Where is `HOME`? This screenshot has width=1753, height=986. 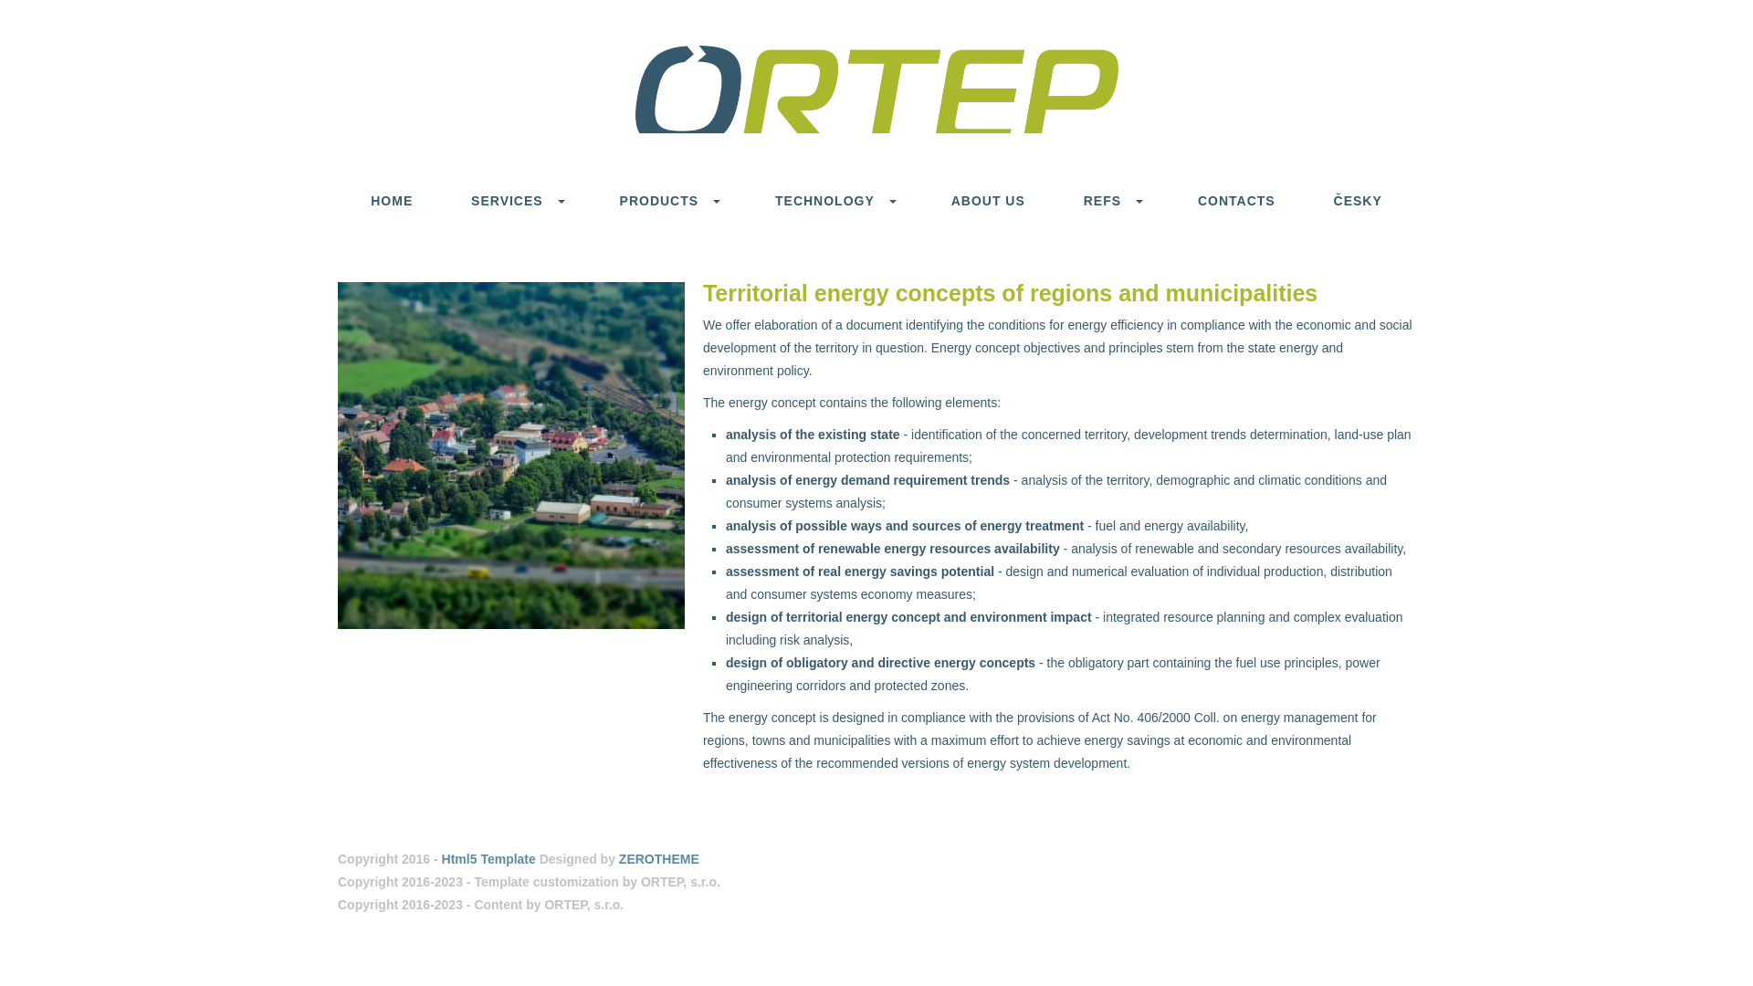 HOME is located at coordinates (391, 200).